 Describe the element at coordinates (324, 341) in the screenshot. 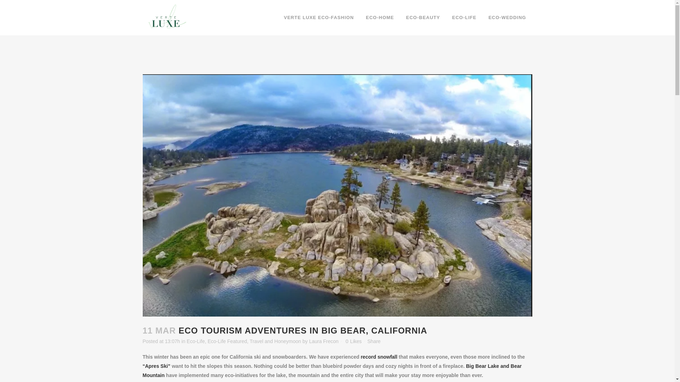

I see `Laura Frecon` at that location.